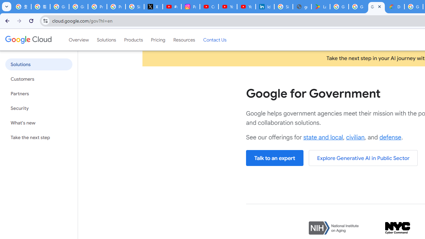 The width and height of the screenshot is (425, 239). Describe the element at coordinates (39, 79) in the screenshot. I see `Customers` at that location.